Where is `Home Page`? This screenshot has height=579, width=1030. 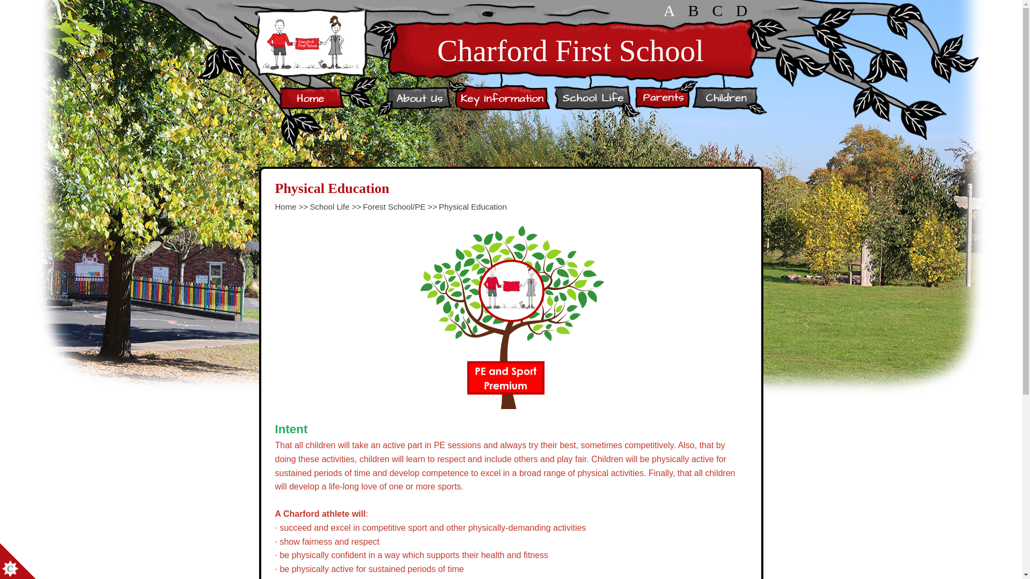 Home Page is located at coordinates (310, 42).